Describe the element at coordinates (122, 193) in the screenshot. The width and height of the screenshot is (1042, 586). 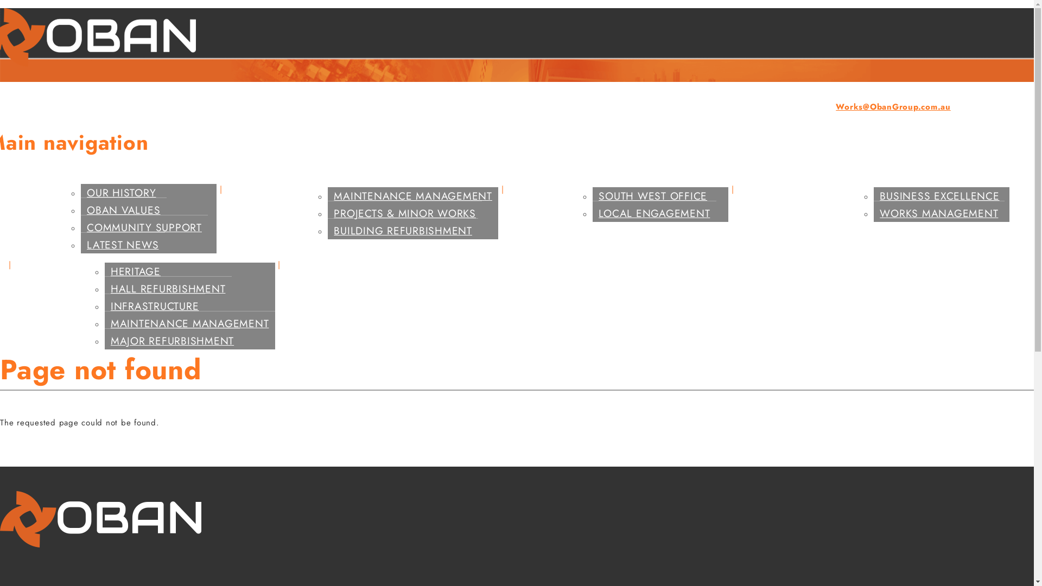
I see `OUR HISTORY` at that location.